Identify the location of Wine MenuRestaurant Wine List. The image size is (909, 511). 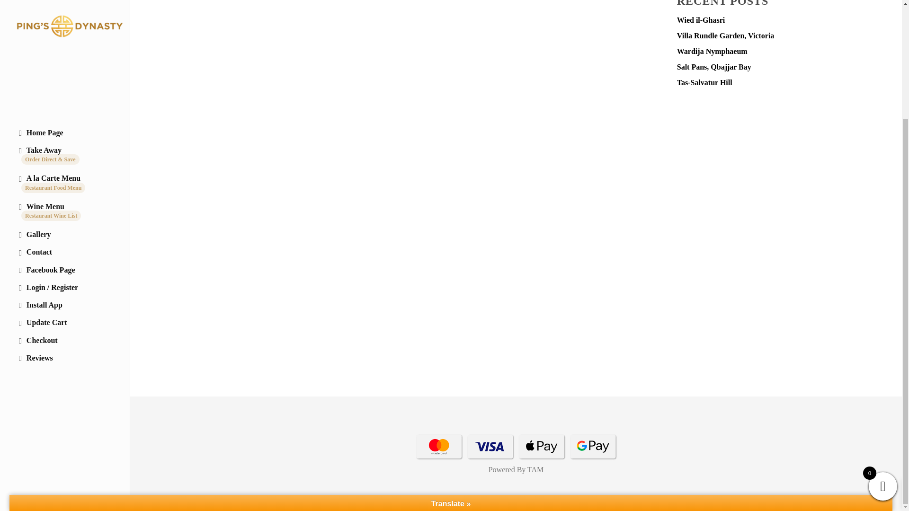
(64, 63).